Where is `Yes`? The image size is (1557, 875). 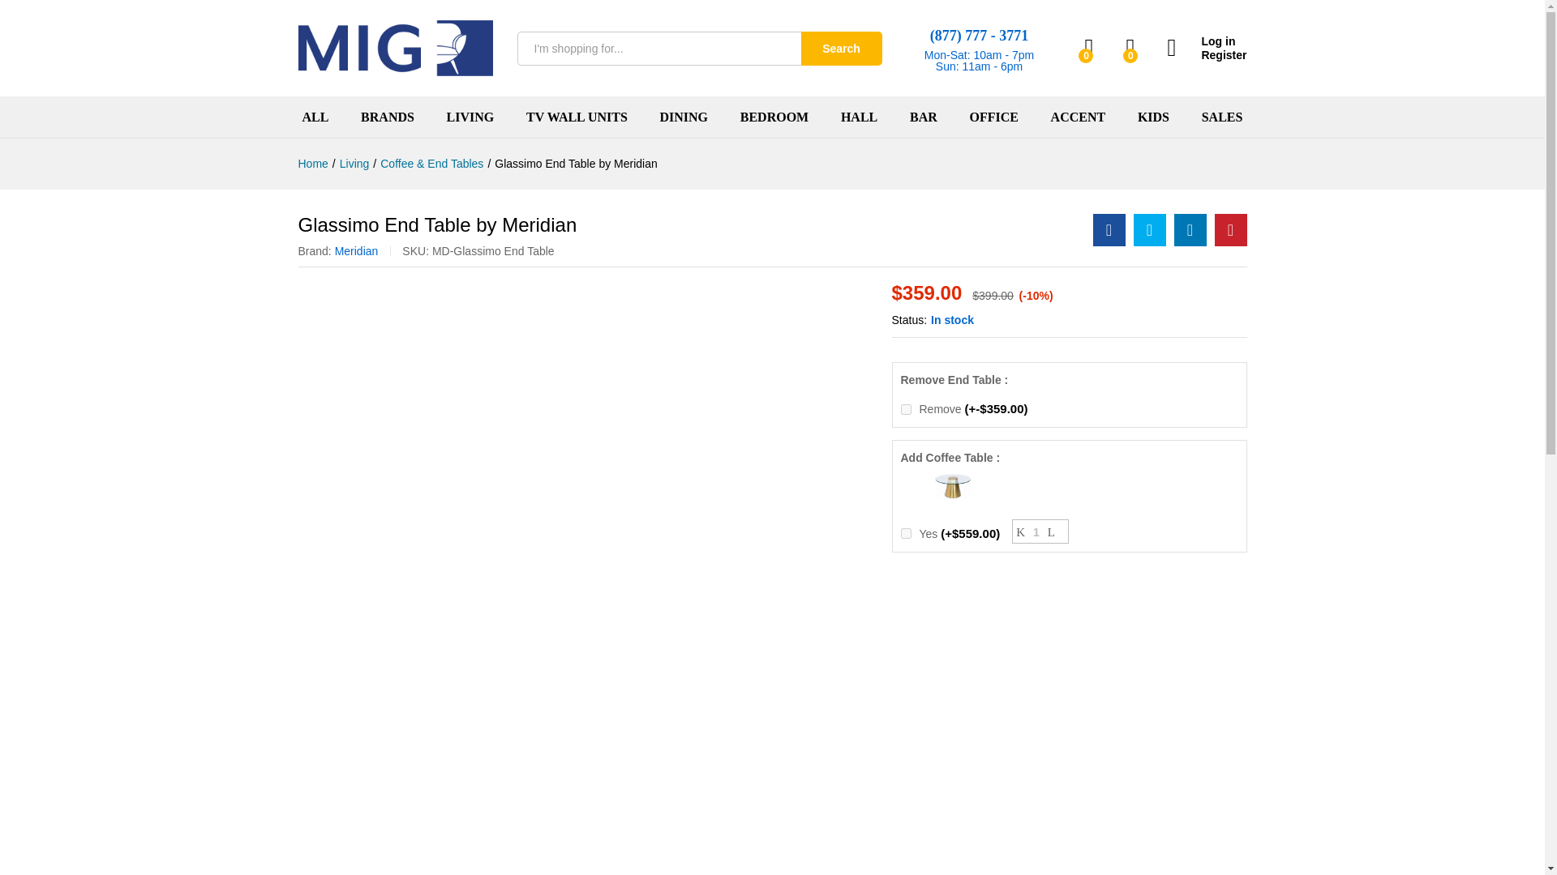 Yes is located at coordinates (905, 533).